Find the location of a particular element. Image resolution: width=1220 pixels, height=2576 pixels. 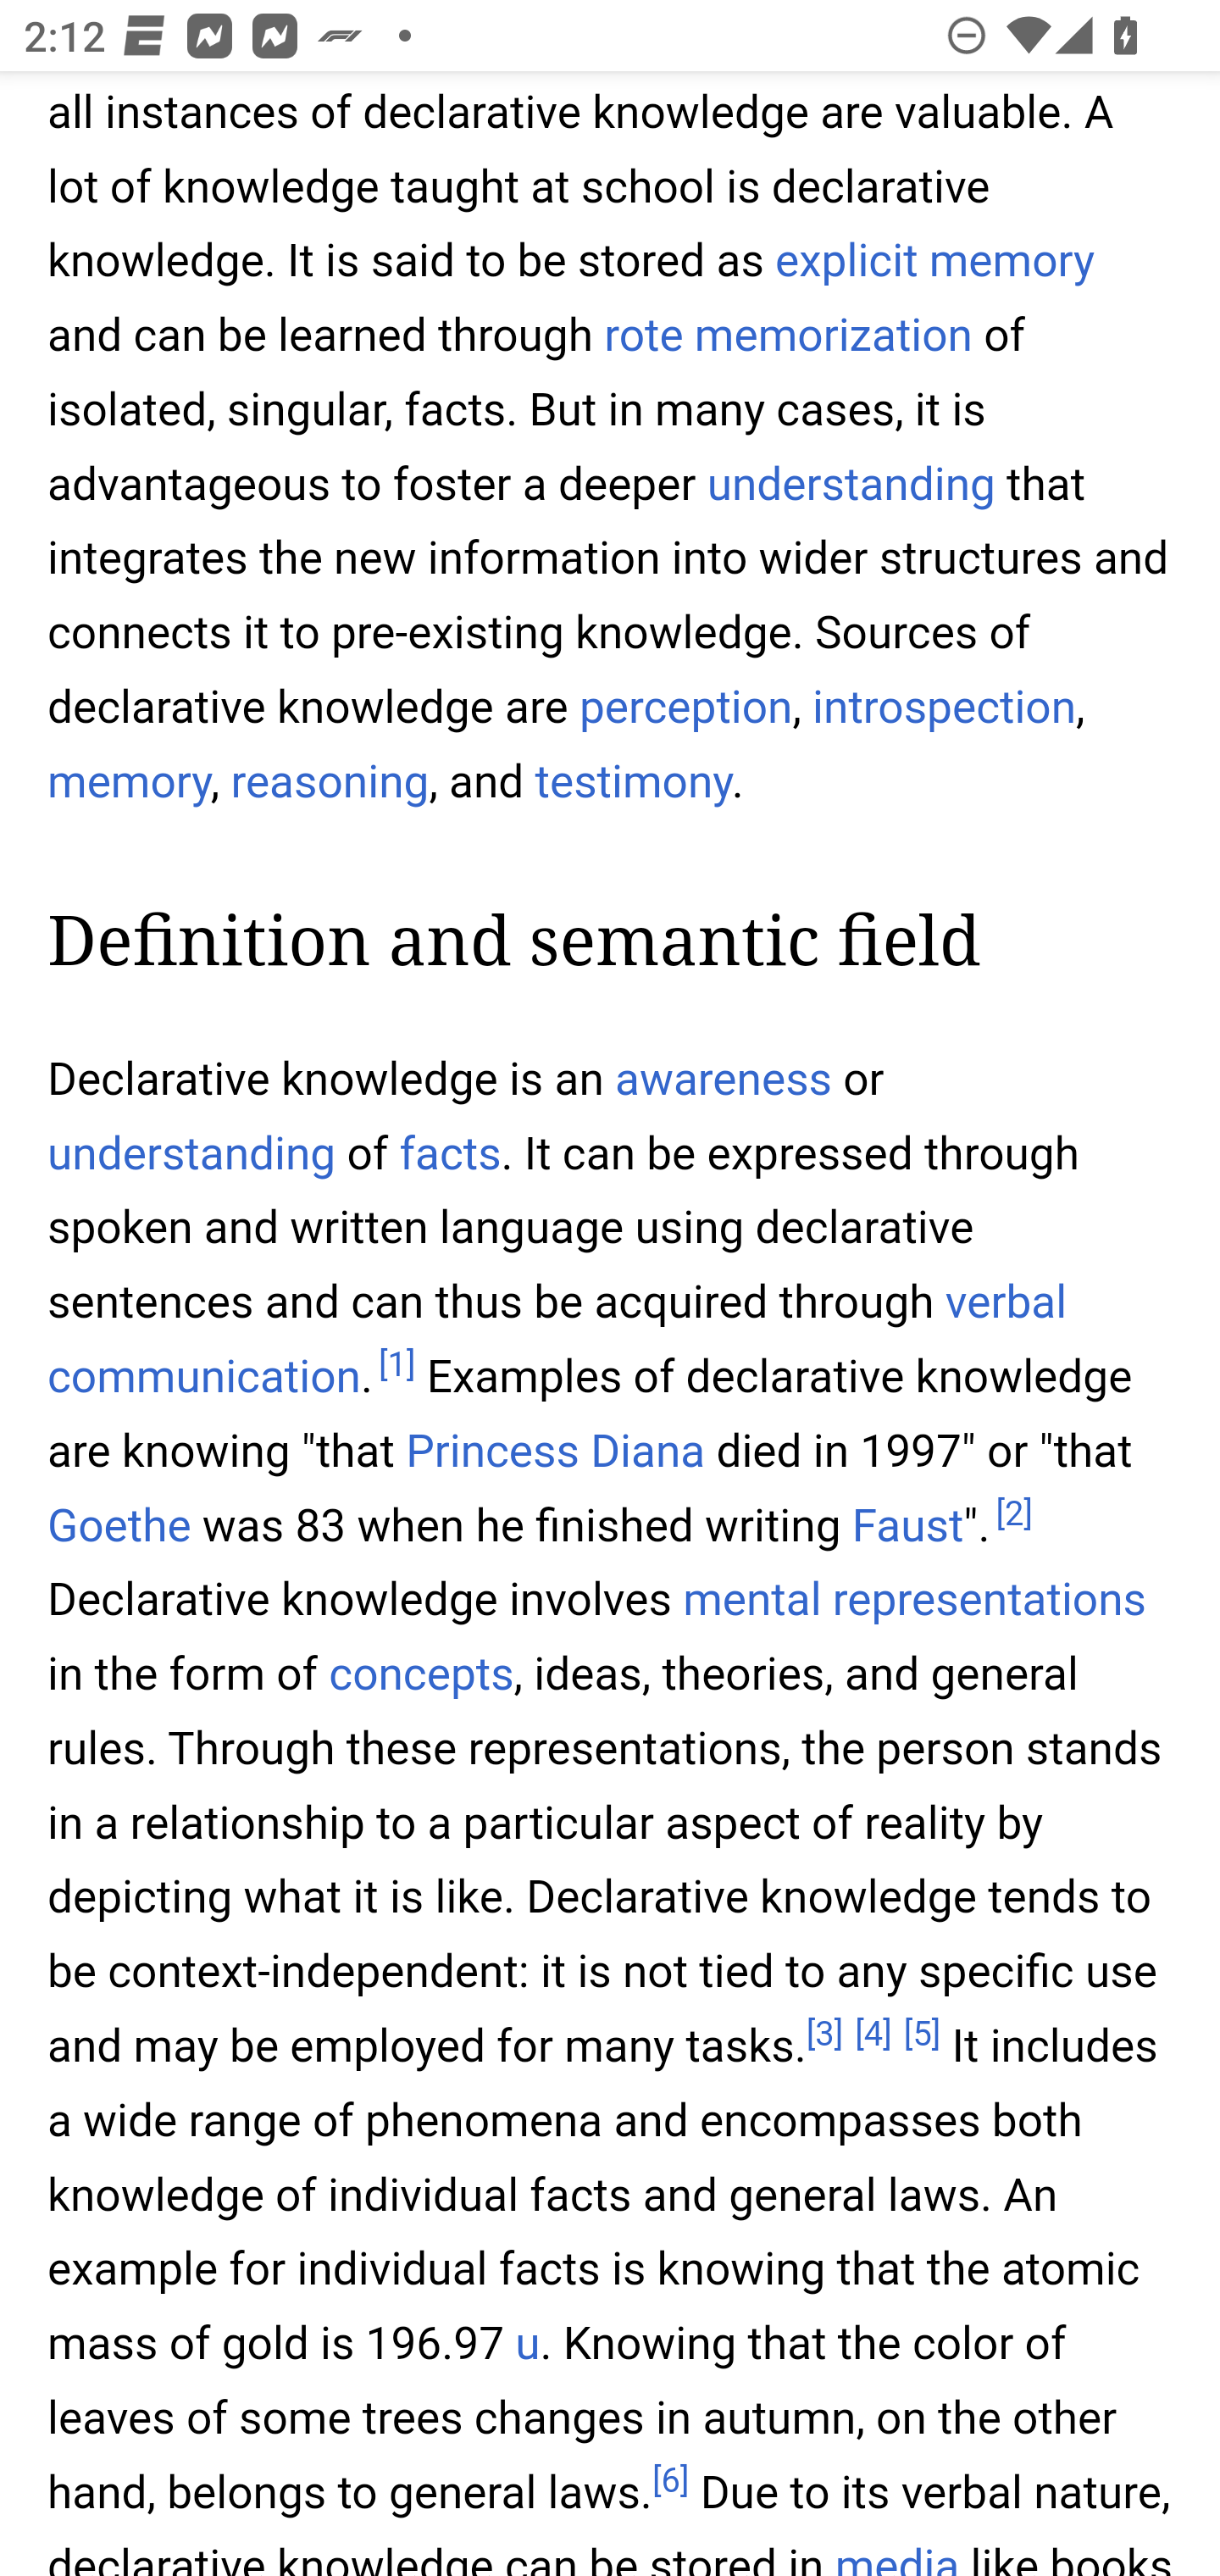

u is located at coordinates (527, 2346).